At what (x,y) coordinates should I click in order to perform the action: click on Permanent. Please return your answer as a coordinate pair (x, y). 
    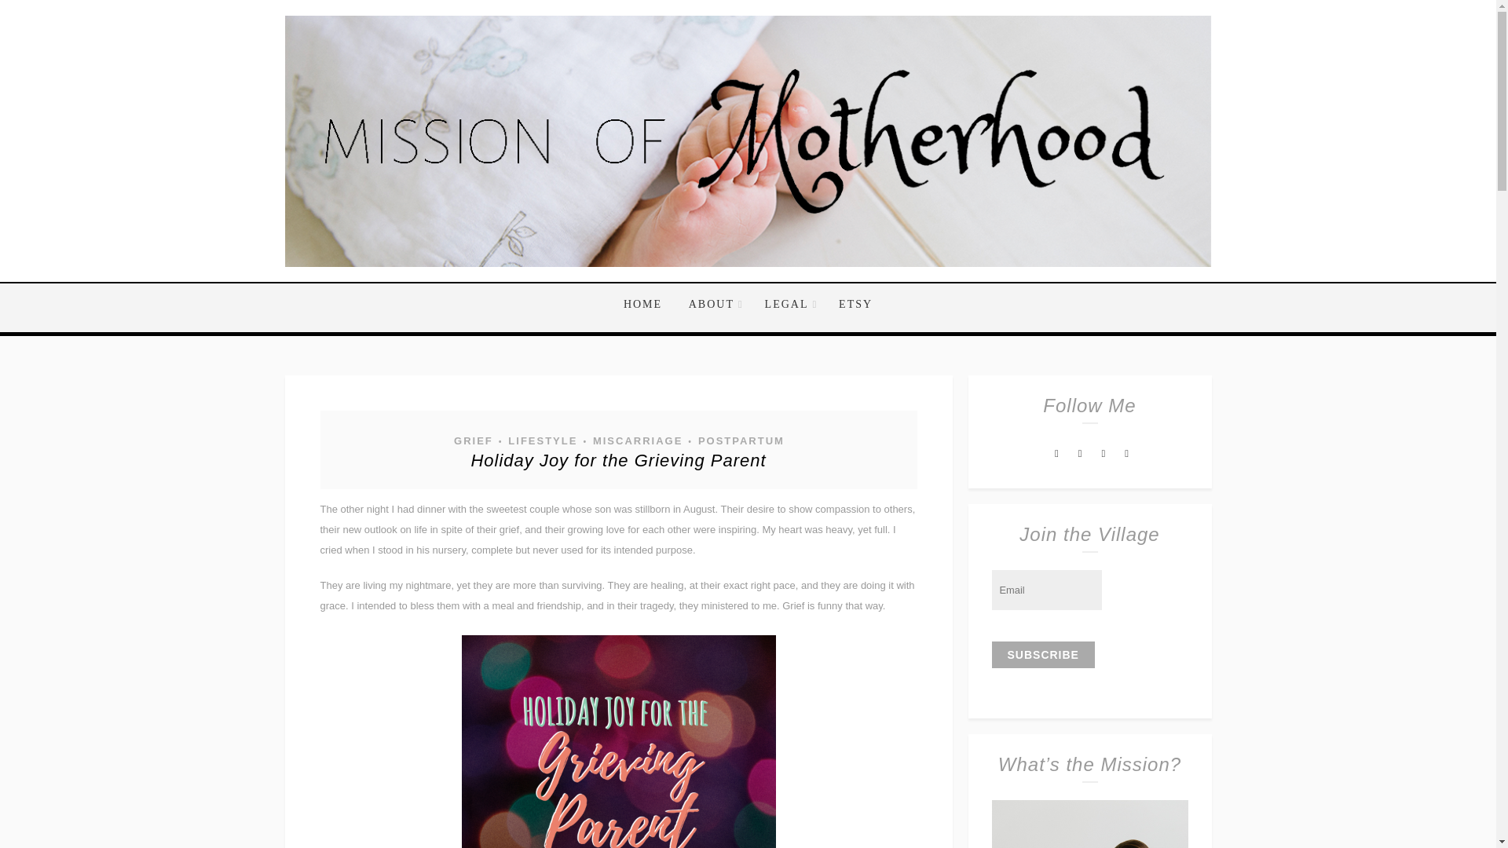
    Looking at the image, I should click on (618, 460).